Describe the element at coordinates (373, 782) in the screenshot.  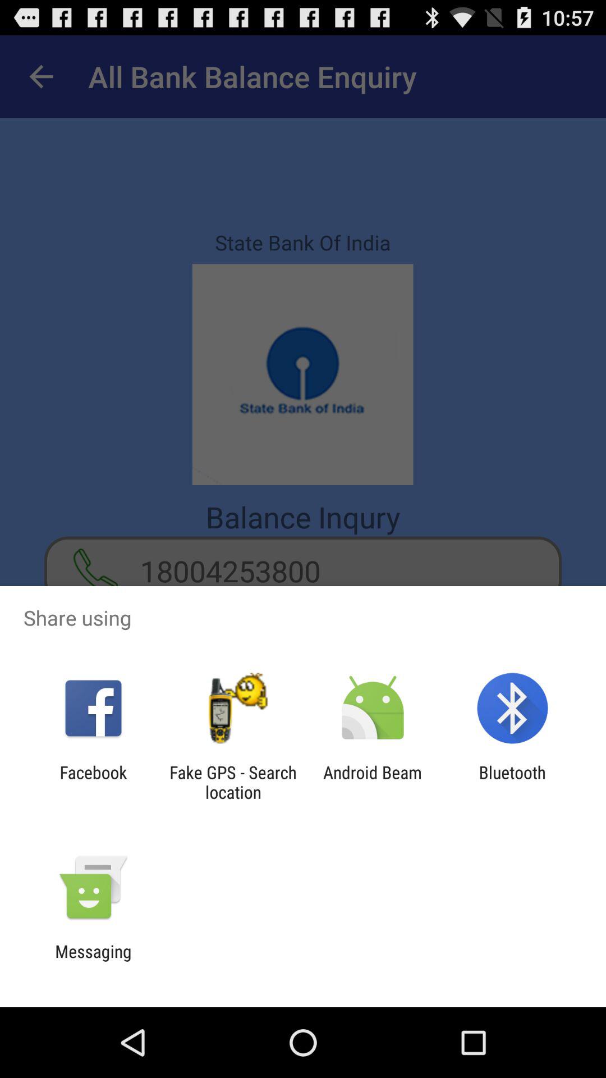
I see `scroll until android beam` at that location.